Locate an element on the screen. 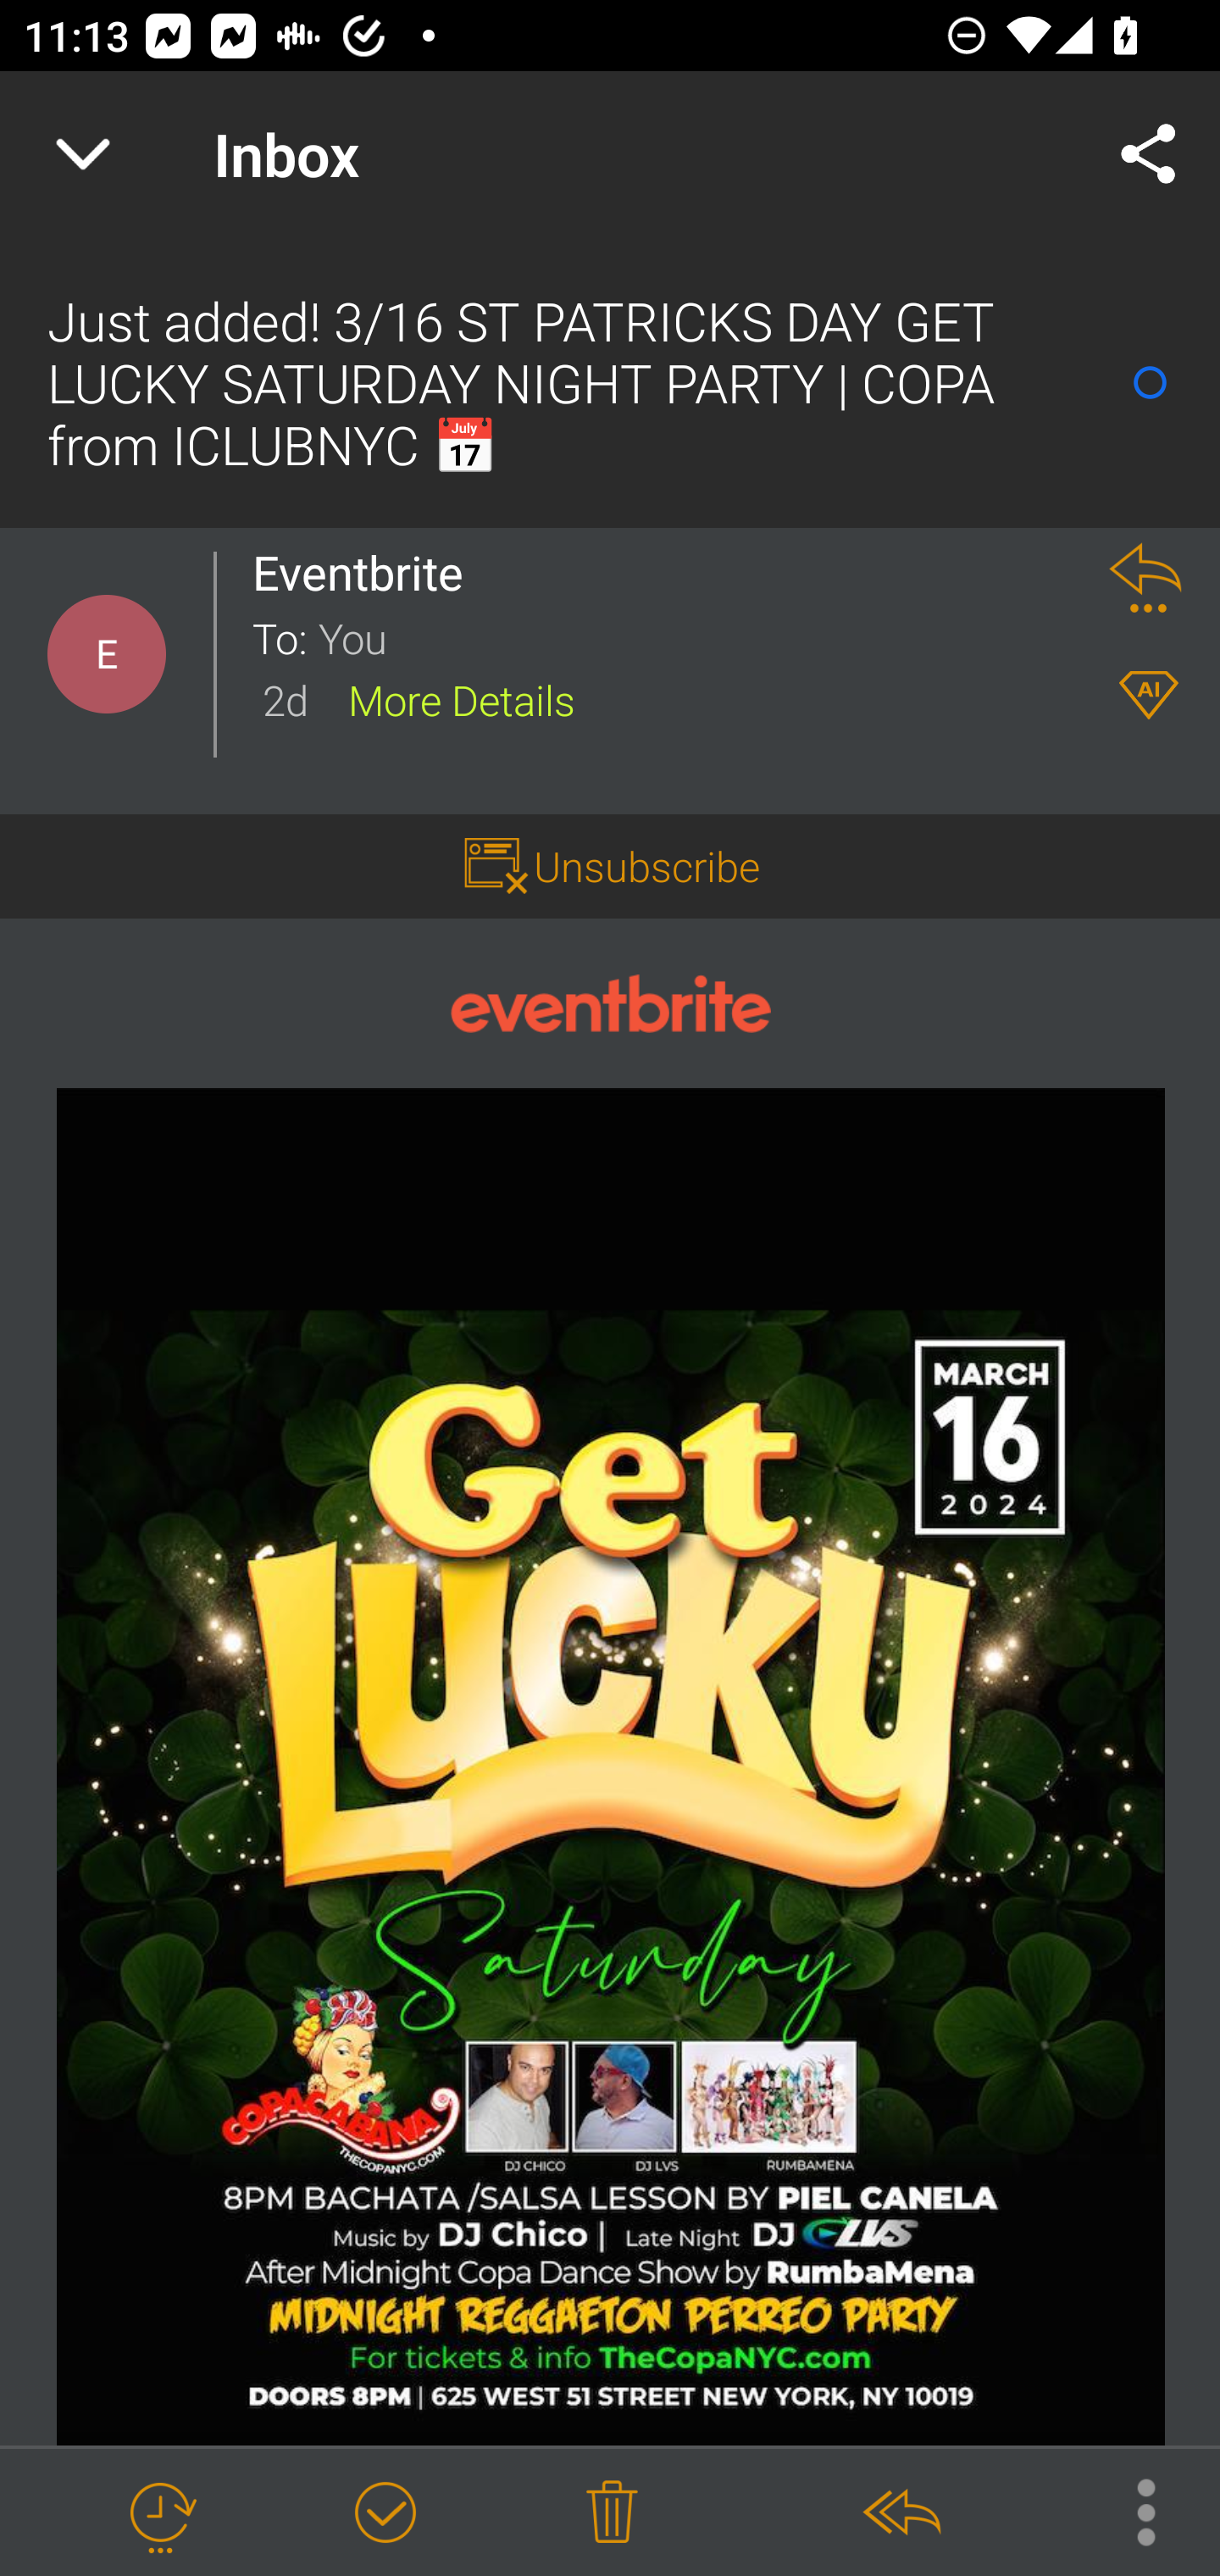 The height and width of the screenshot is (2576, 1220). Share is located at coordinates (1149, 154).